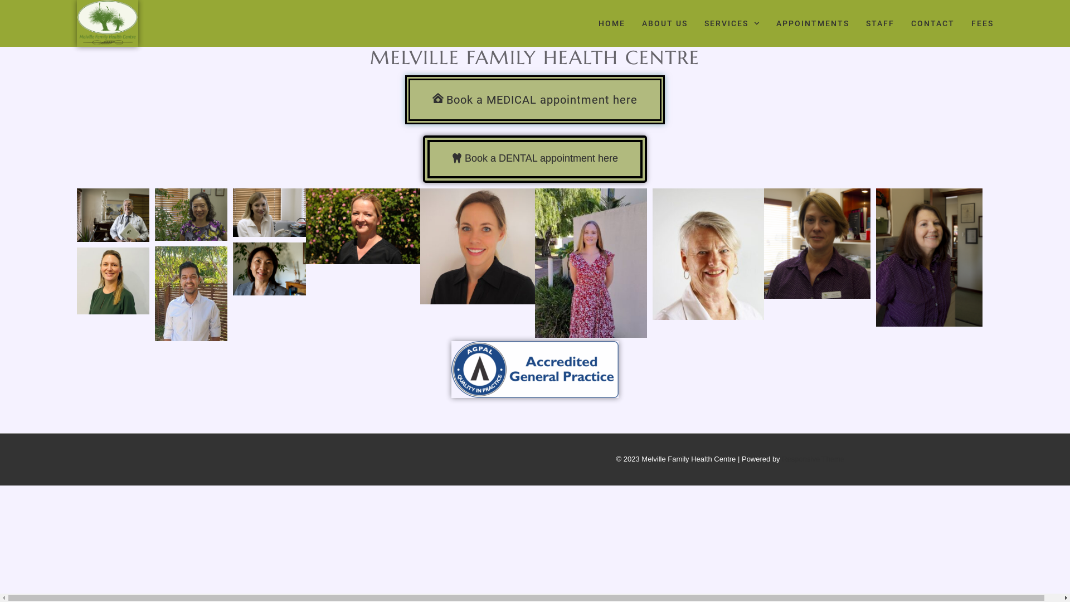  What do you see at coordinates (612, 23) in the screenshot?
I see `HOME` at bounding box center [612, 23].